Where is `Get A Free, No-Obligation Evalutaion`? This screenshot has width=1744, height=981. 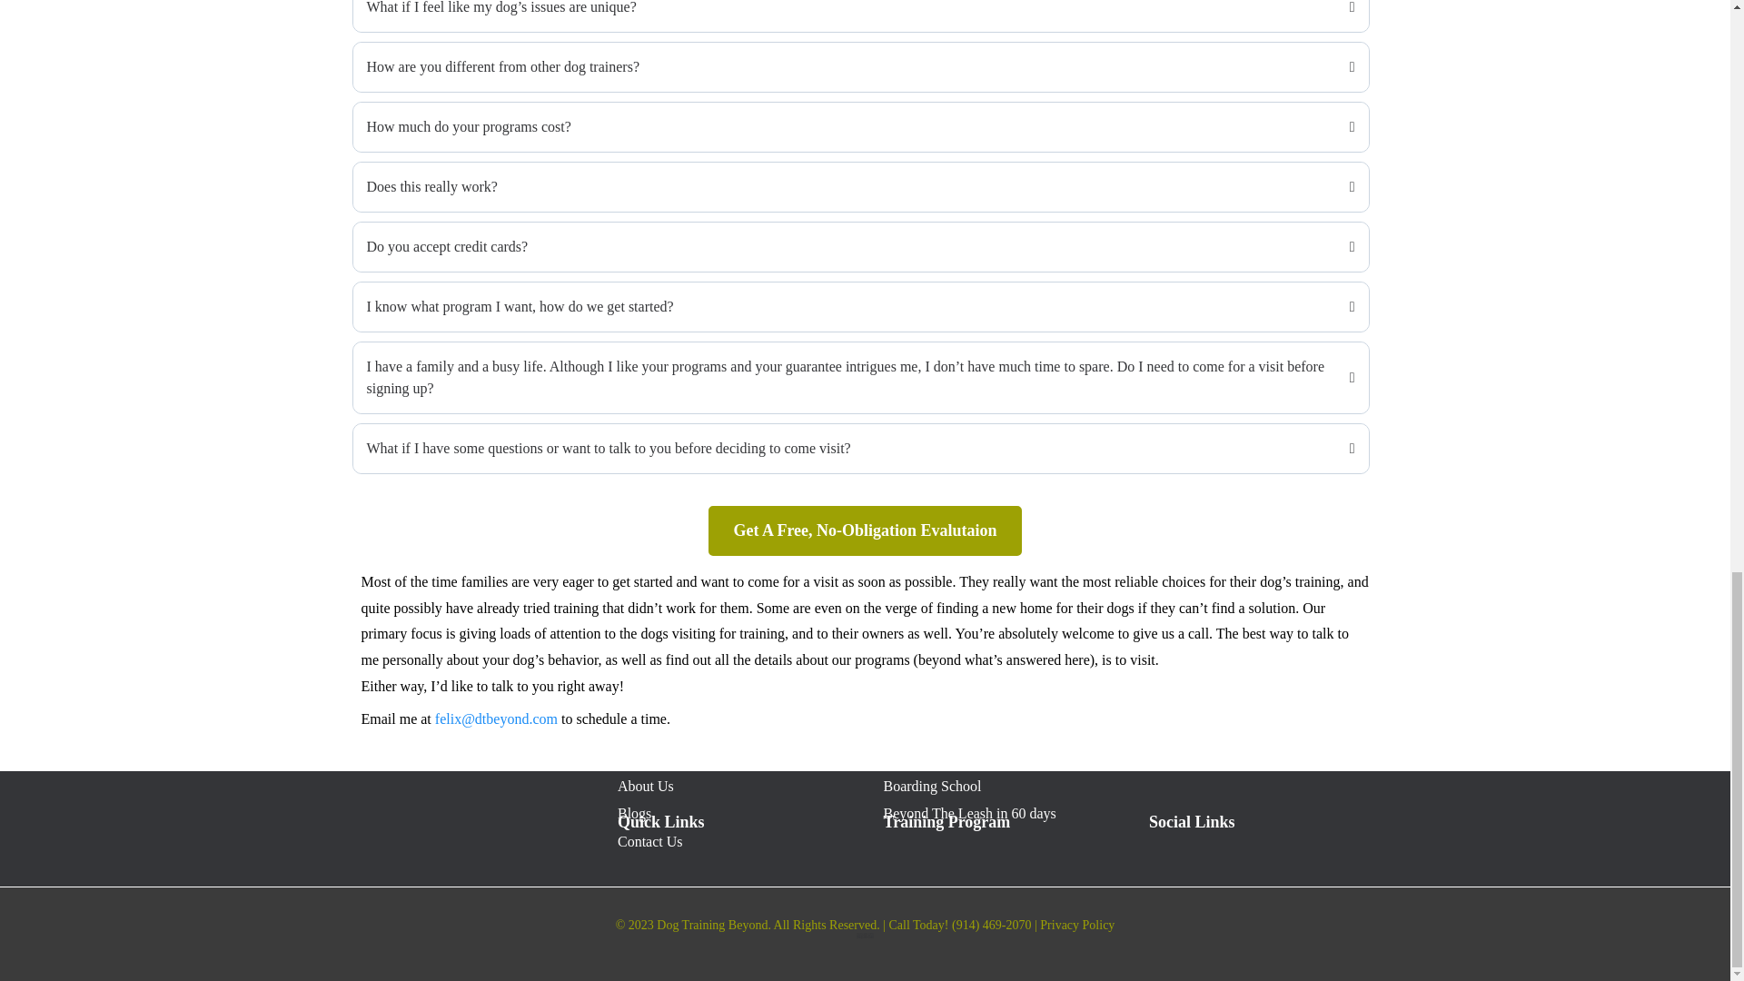
Get A Free, No-Obligation Evalutaion is located at coordinates (864, 530).